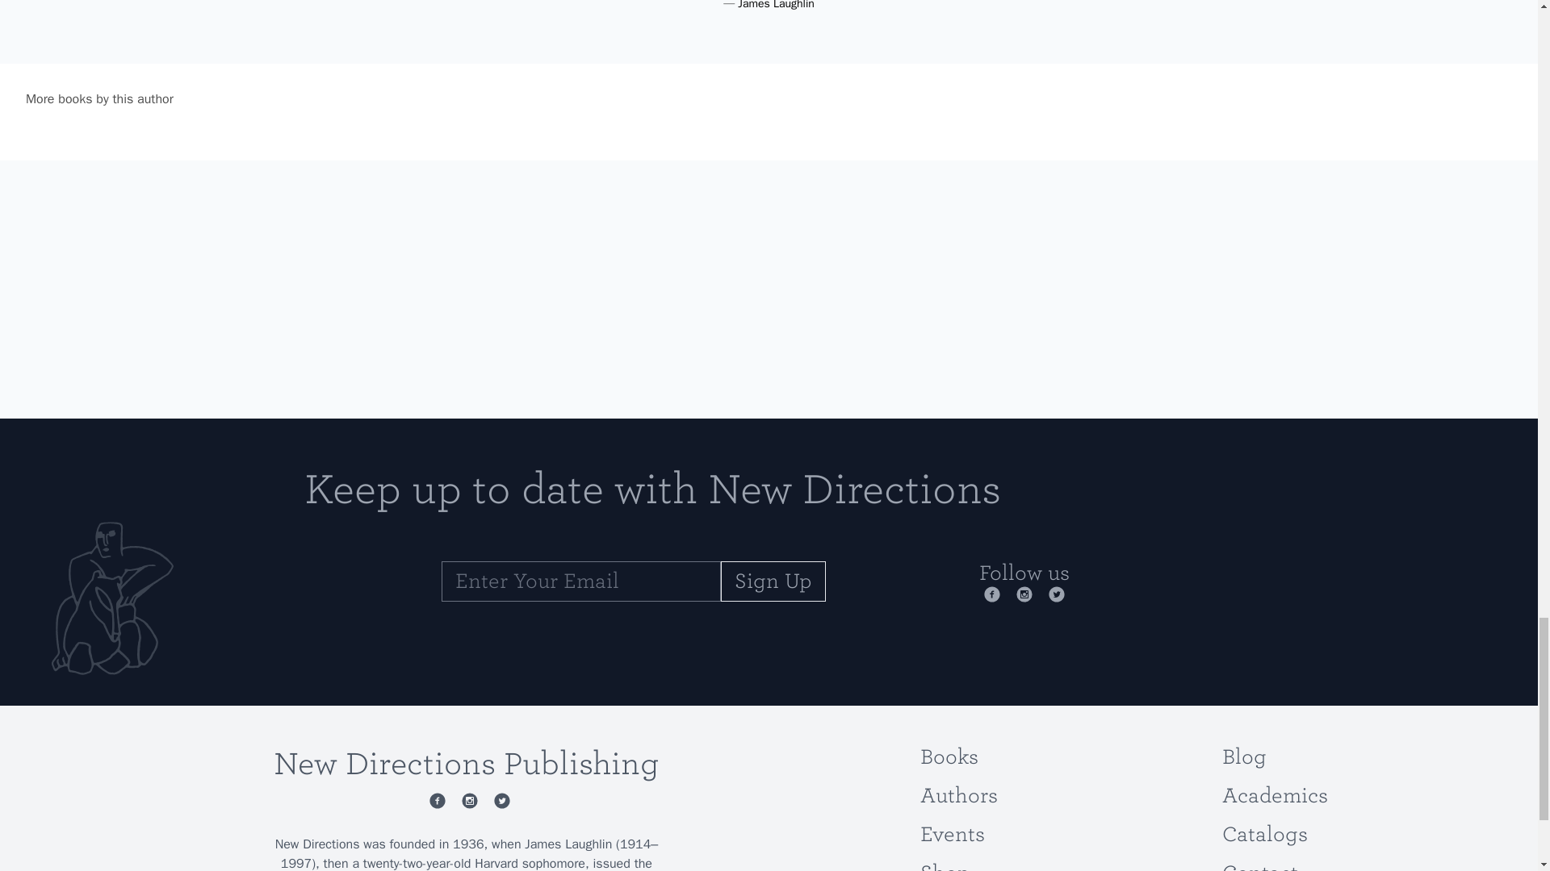 The height and width of the screenshot is (871, 1550). I want to click on twitter, so click(499, 800).